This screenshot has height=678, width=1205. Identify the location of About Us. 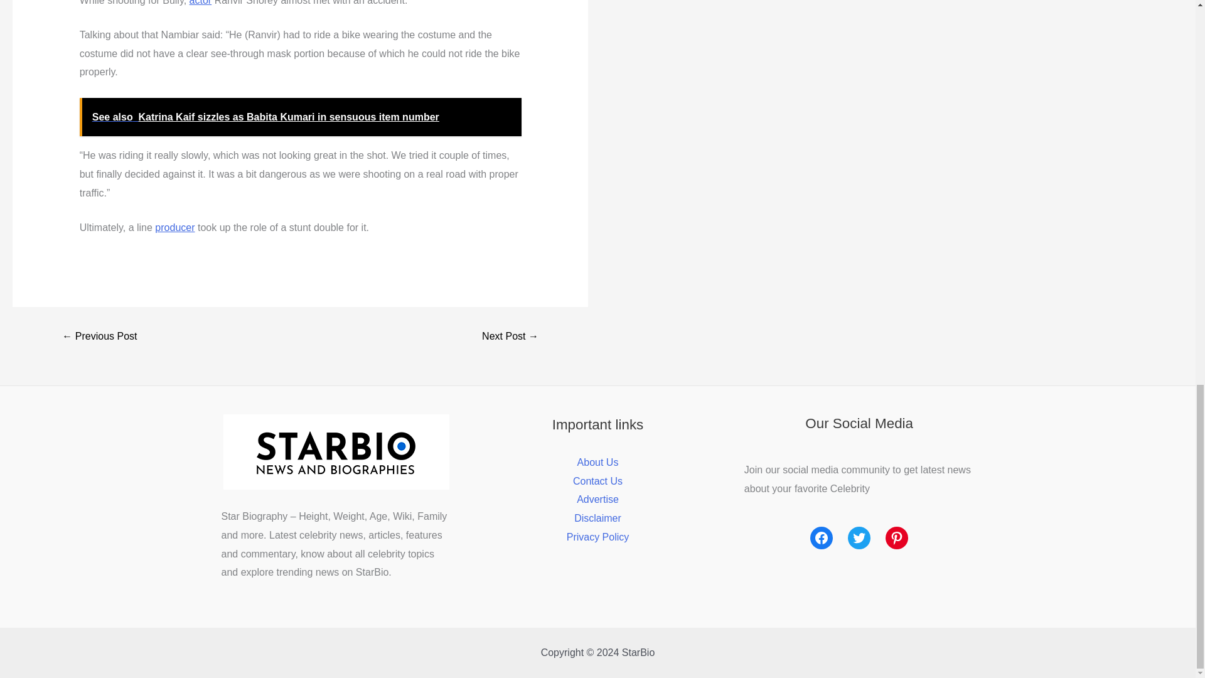
(597, 462).